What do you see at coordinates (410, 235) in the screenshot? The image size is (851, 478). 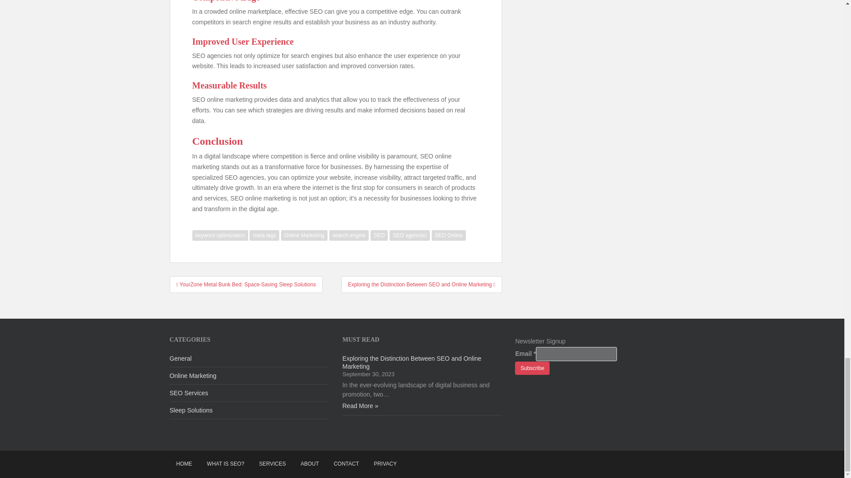 I see `SEO agencies` at bounding box center [410, 235].